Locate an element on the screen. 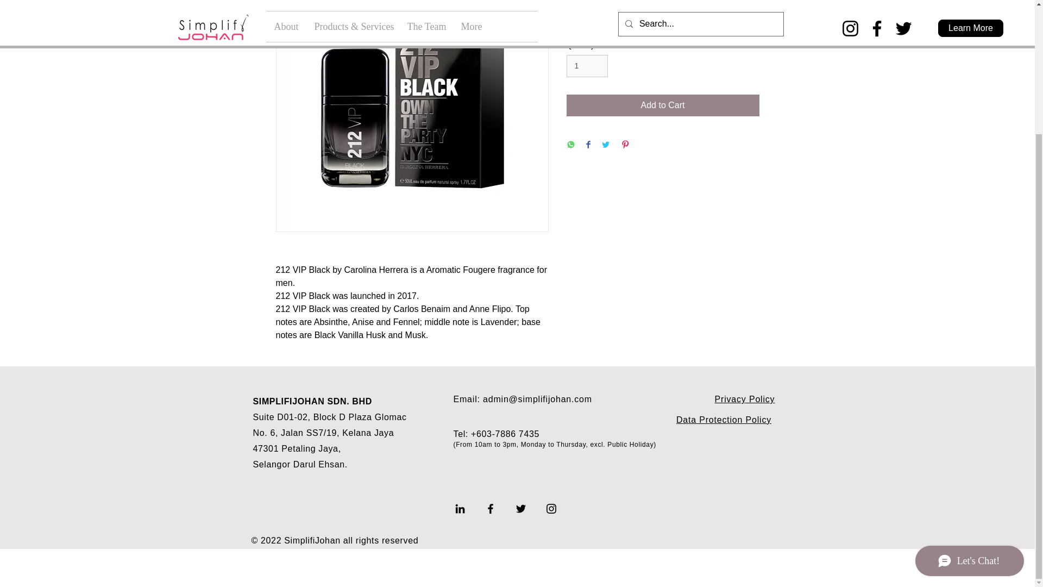  Free Shipping is located at coordinates (593, 24).